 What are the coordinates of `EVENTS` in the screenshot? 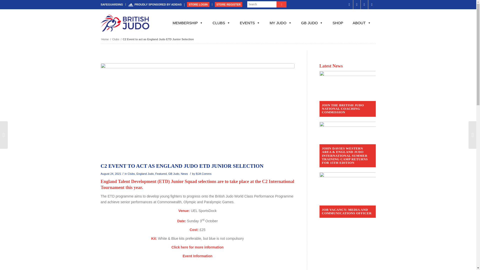 It's located at (250, 23).